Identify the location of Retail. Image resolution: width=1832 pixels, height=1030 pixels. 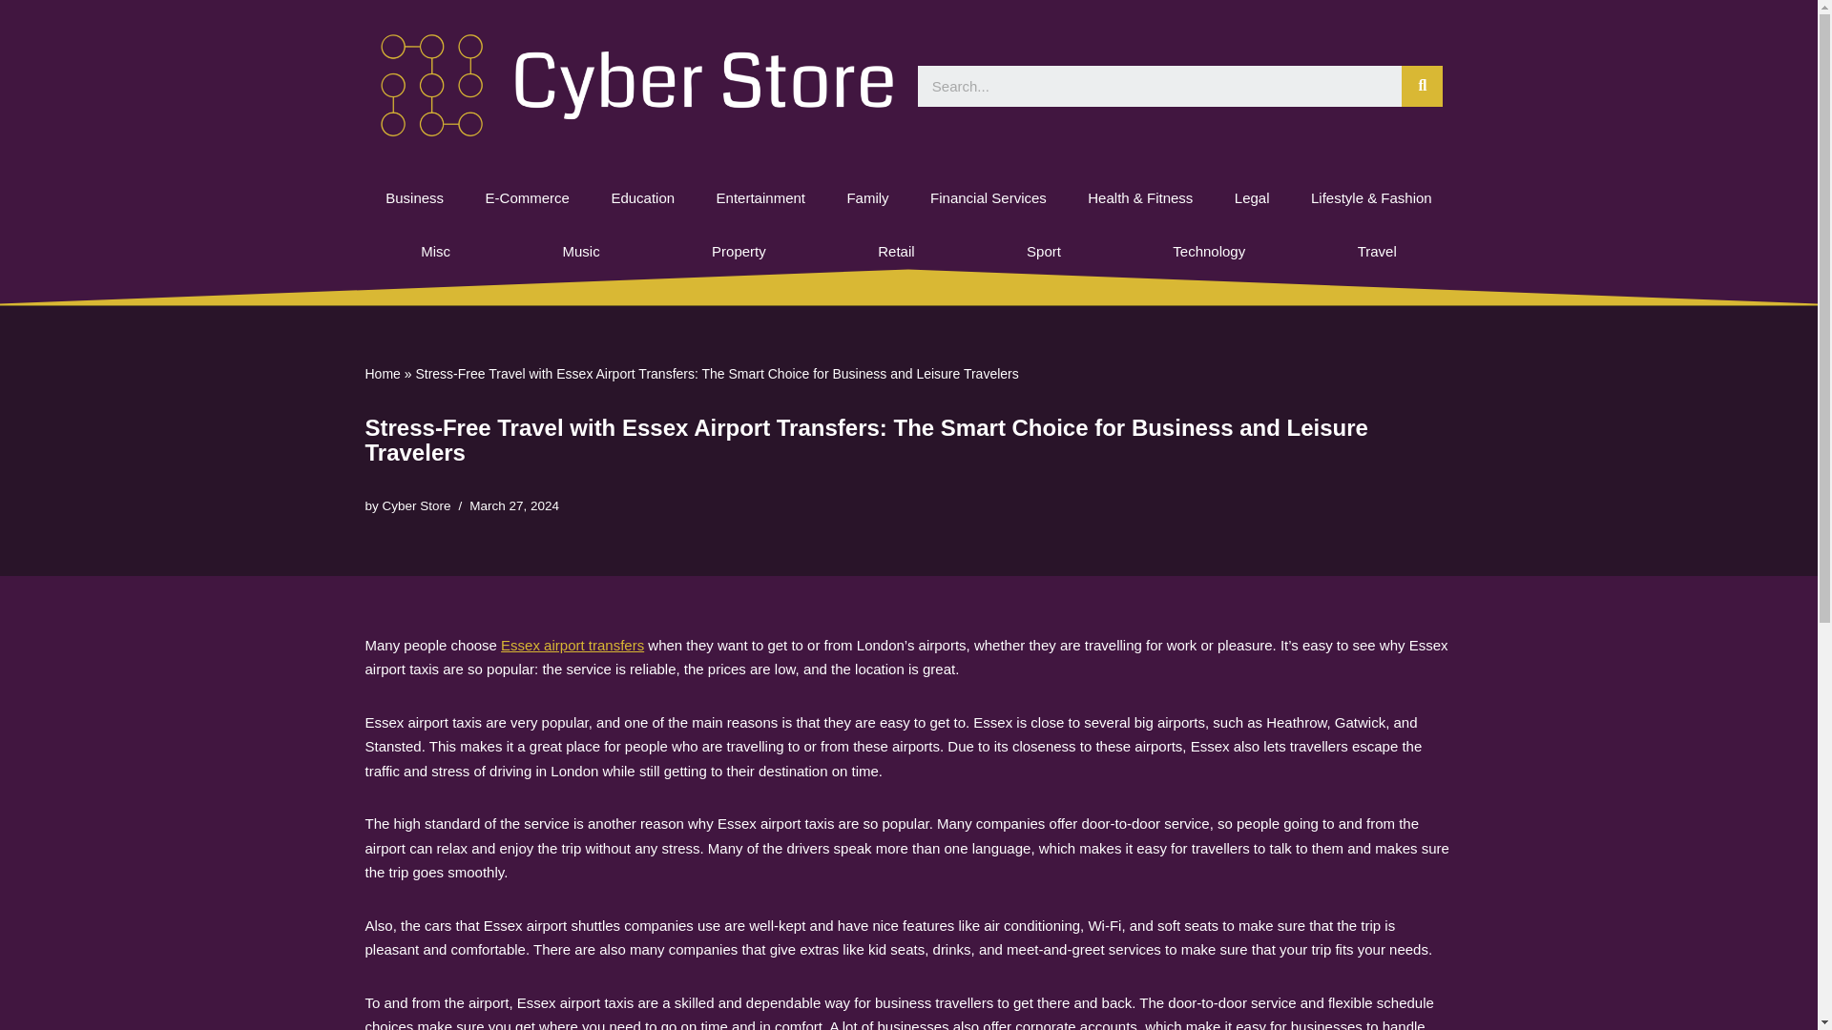
(897, 252).